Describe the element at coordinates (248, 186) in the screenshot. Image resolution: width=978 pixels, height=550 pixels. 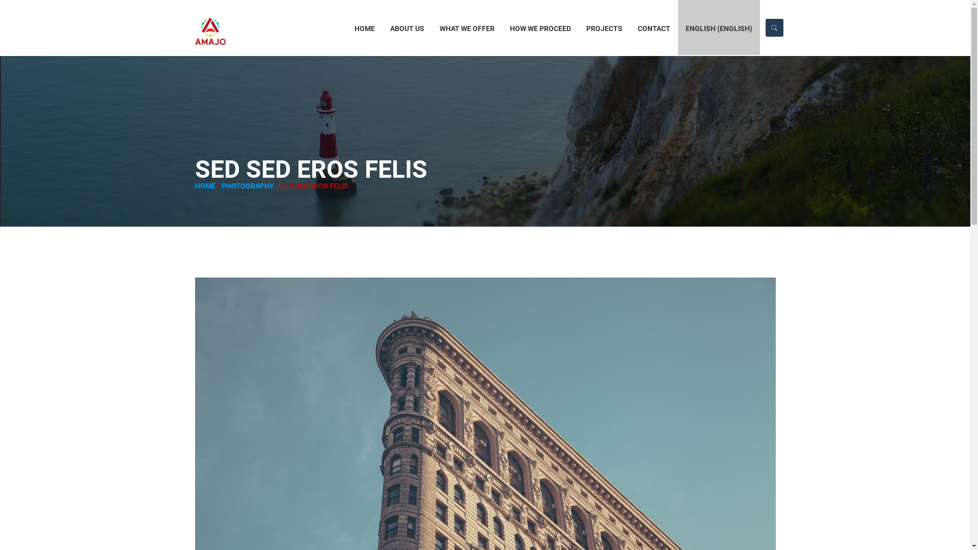
I see `PHOTOGRAPHY` at that location.